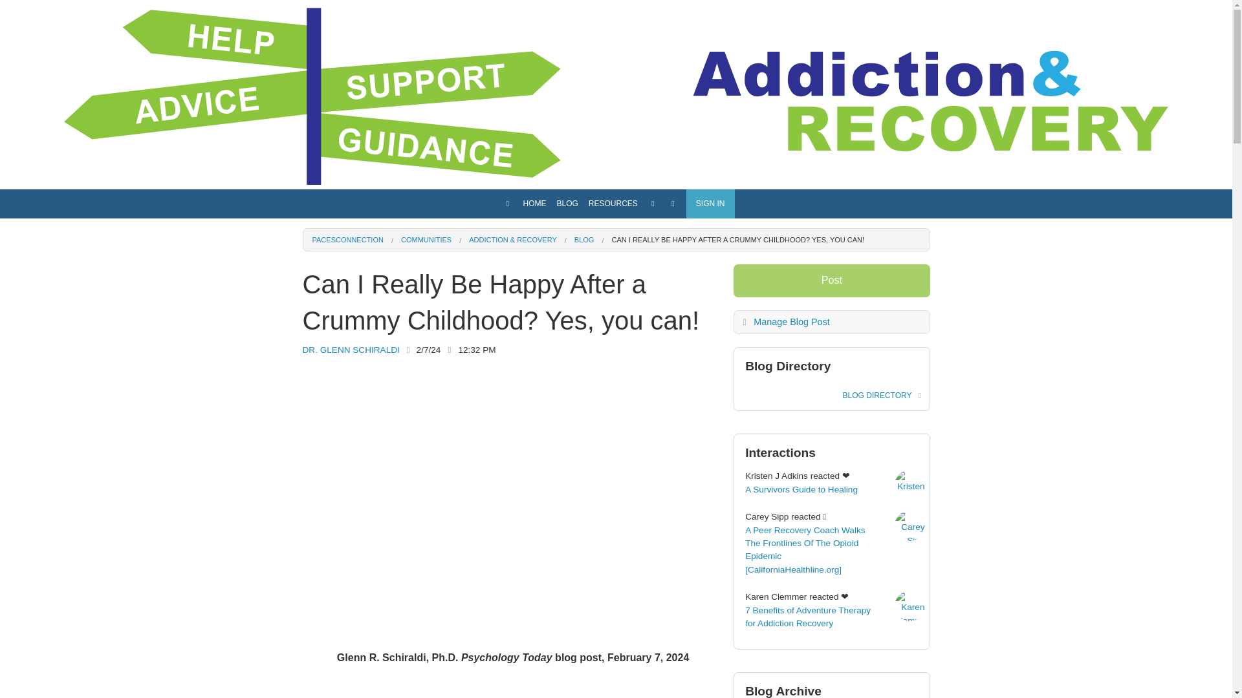 The width and height of the screenshot is (1242, 698). What do you see at coordinates (710, 204) in the screenshot?
I see `SIGN IN` at bounding box center [710, 204].